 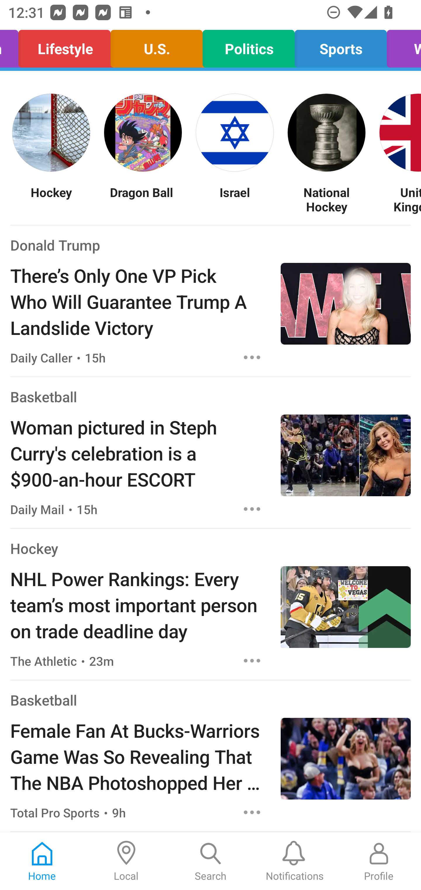 What do you see at coordinates (64, 46) in the screenshot?
I see `Lifestyle` at bounding box center [64, 46].